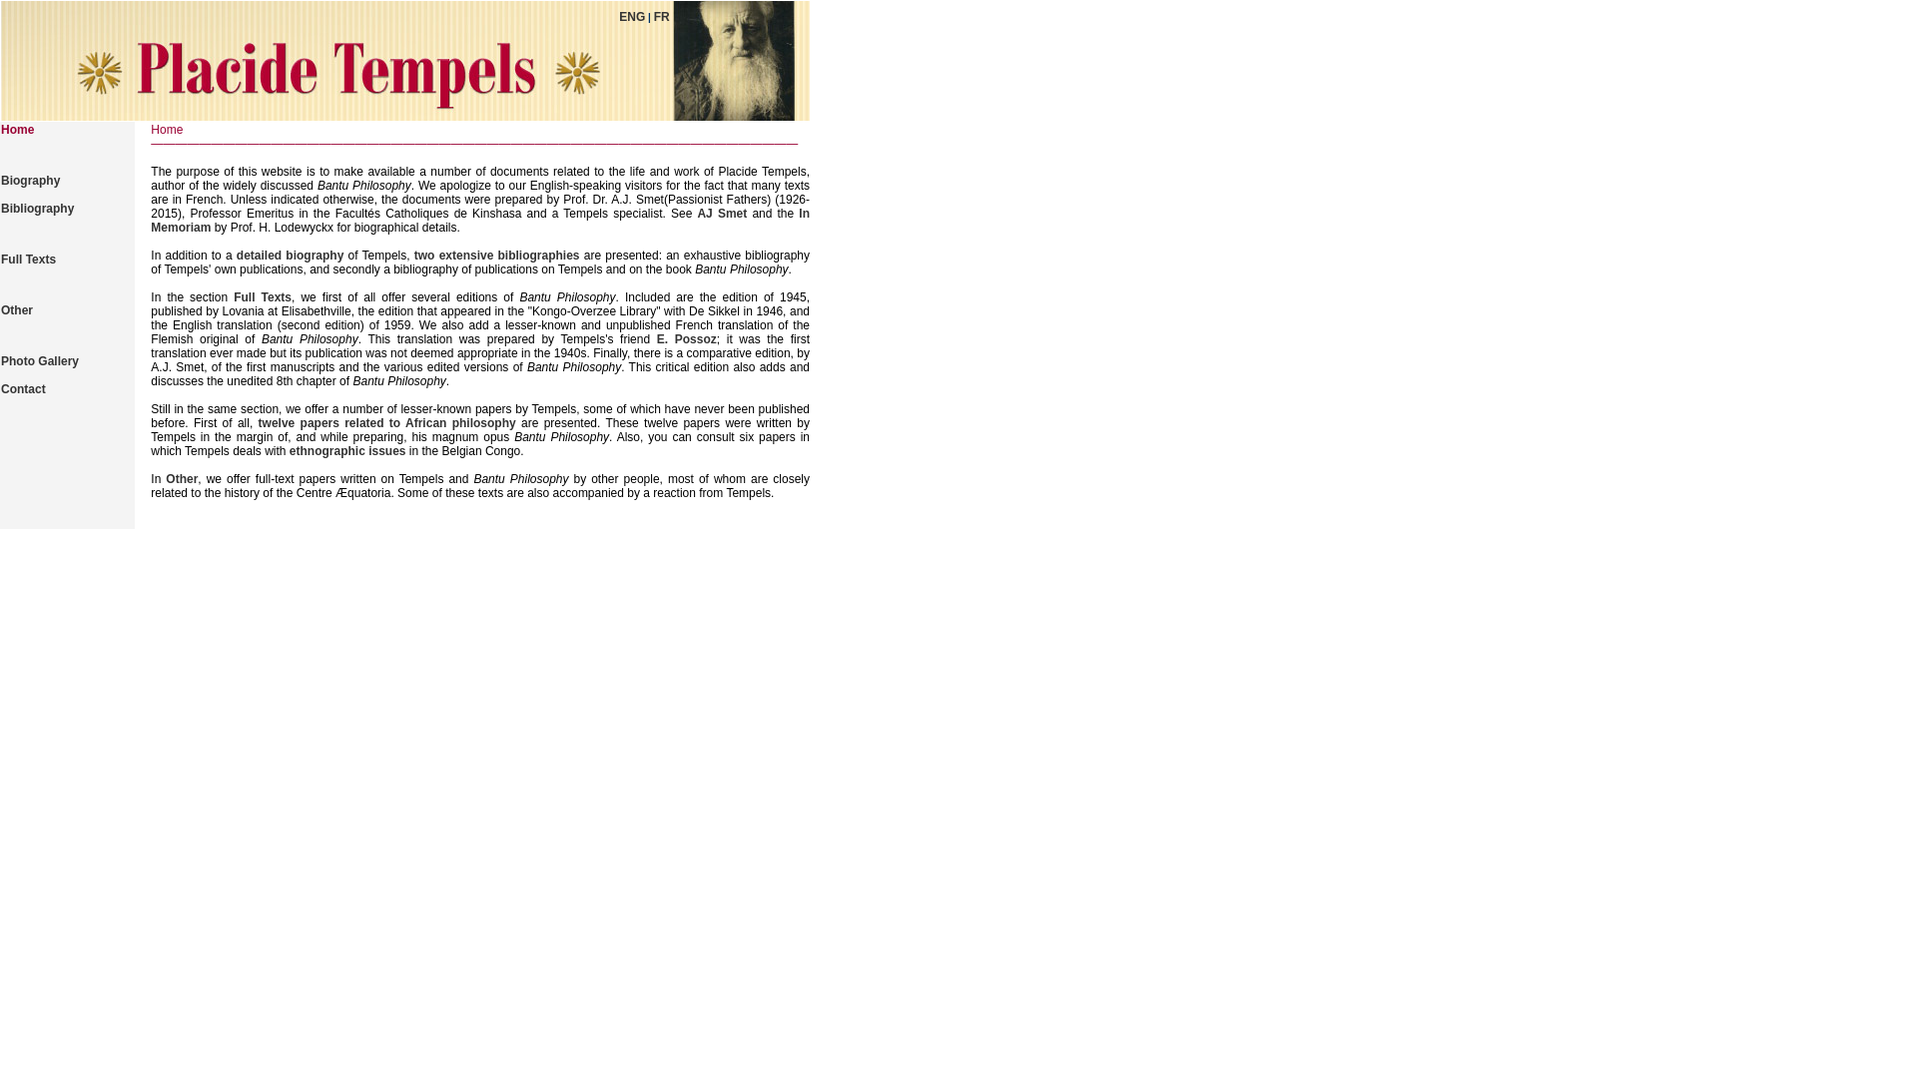  Describe the element at coordinates (291, 256) in the screenshot. I see `detailed biography` at that location.